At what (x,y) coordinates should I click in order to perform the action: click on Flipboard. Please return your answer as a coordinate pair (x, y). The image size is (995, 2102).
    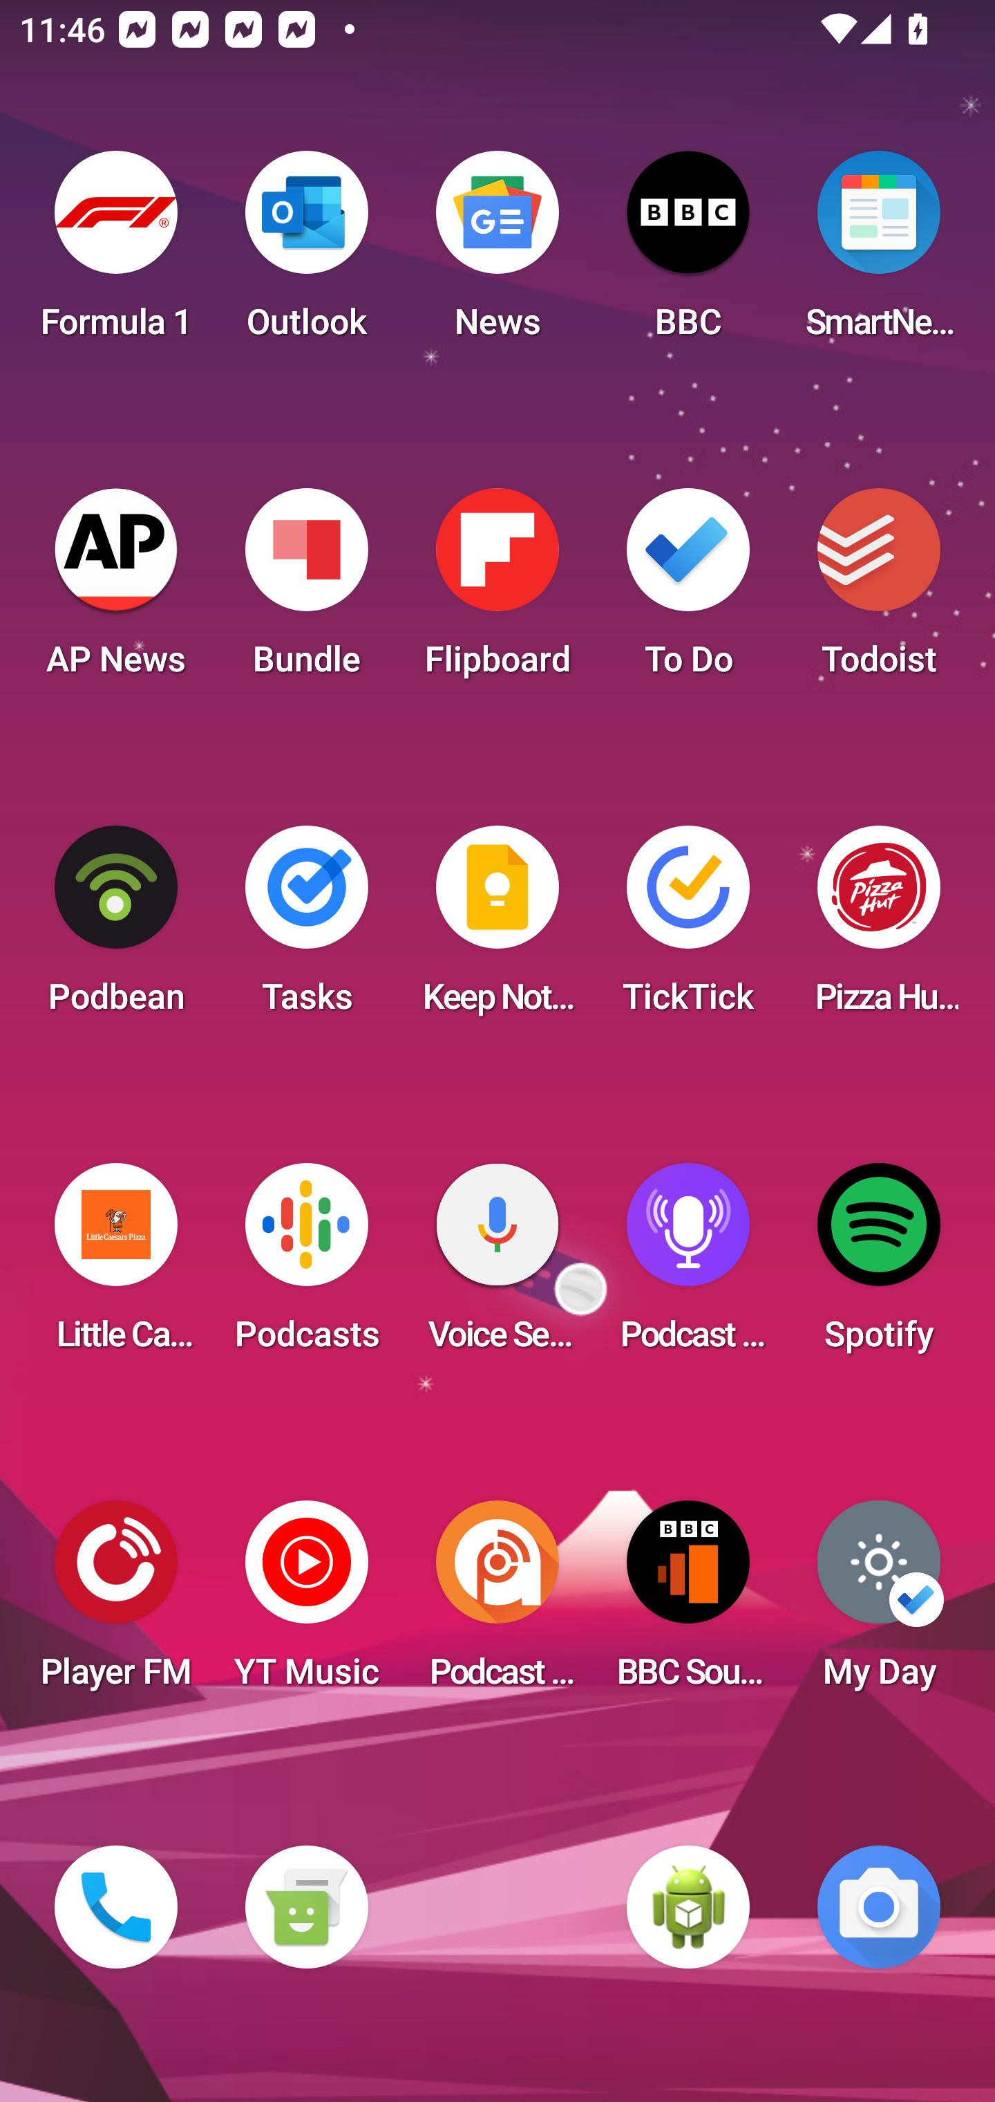
    Looking at the image, I should click on (497, 590).